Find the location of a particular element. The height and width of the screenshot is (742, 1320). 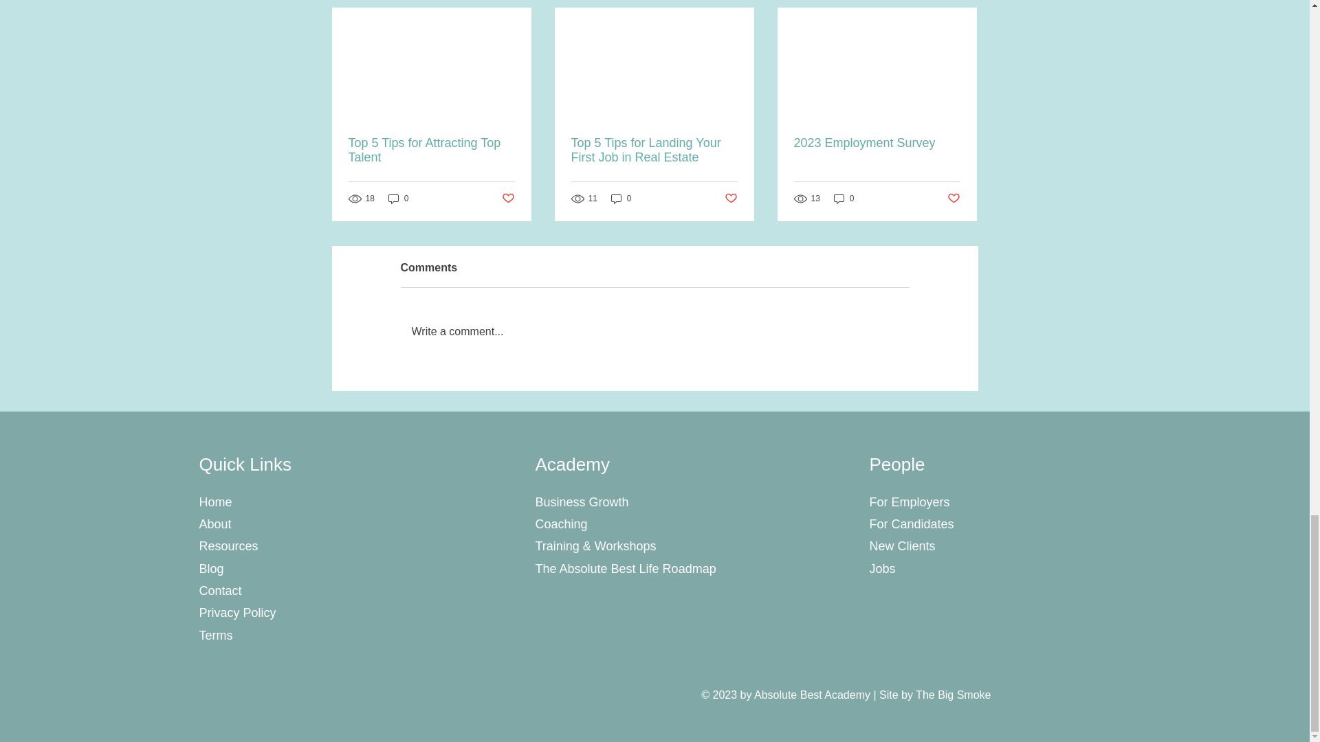

Post not marked as liked is located at coordinates (731, 199).